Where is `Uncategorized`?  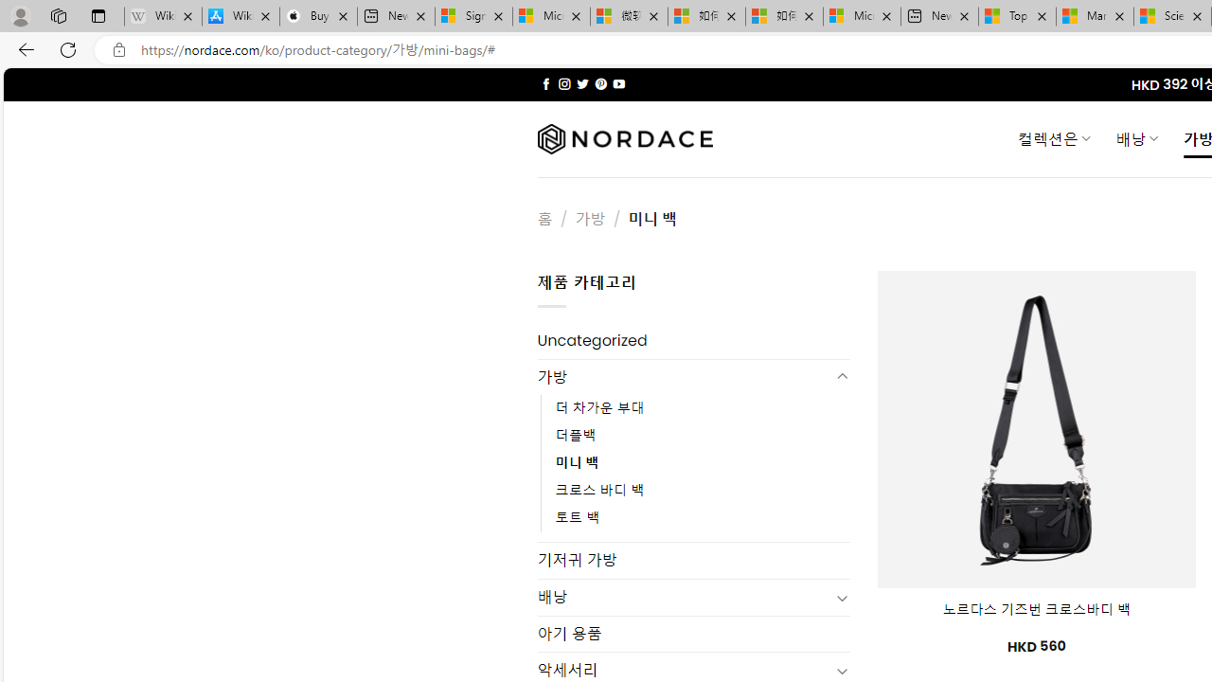
Uncategorized is located at coordinates (693, 341).